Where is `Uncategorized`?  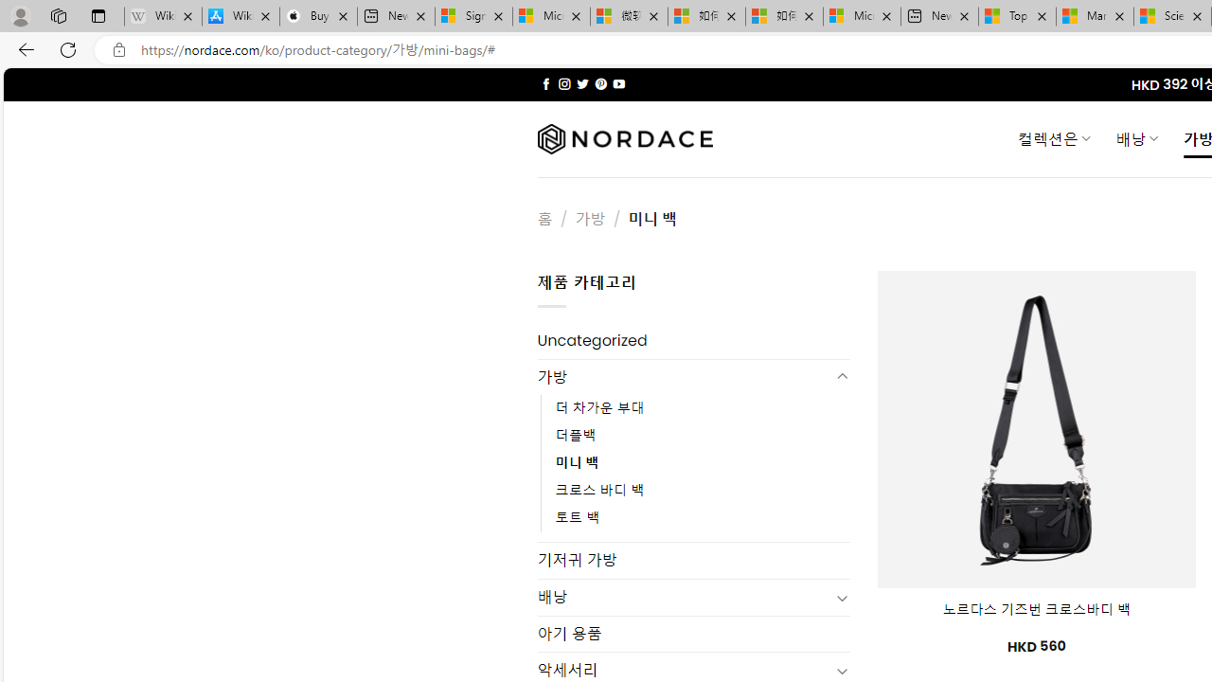
Uncategorized is located at coordinates (693, 341).